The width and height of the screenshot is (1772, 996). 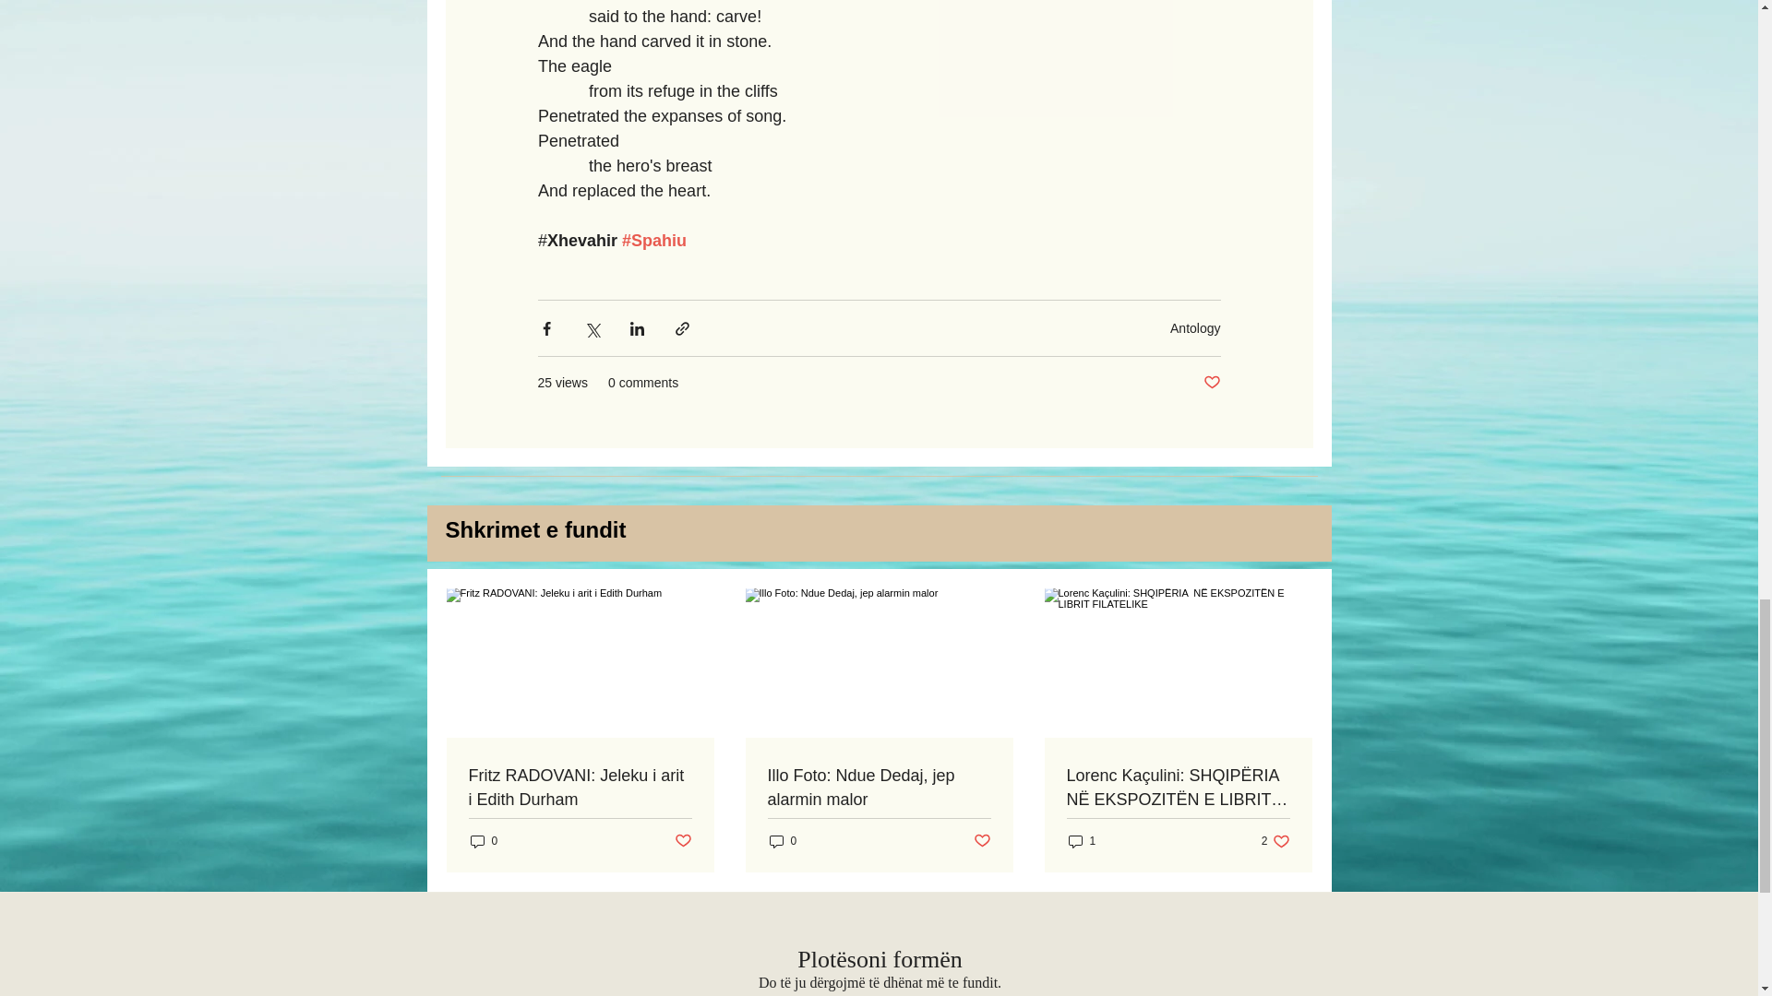 I want to click on Post not marked as liked, so click(x=681, y=841).